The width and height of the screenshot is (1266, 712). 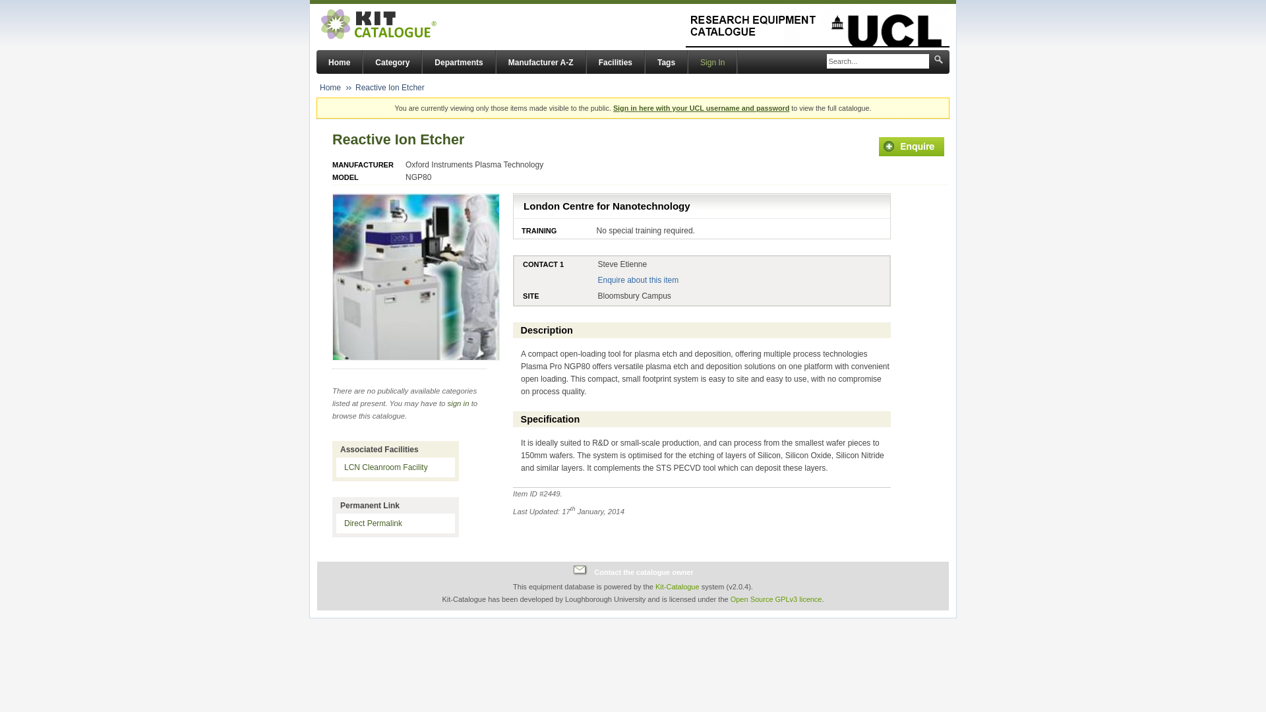 What do you see at coordinates (877, 61) in the screenshot?
I see `Search...` at bounding box center [877, 61].